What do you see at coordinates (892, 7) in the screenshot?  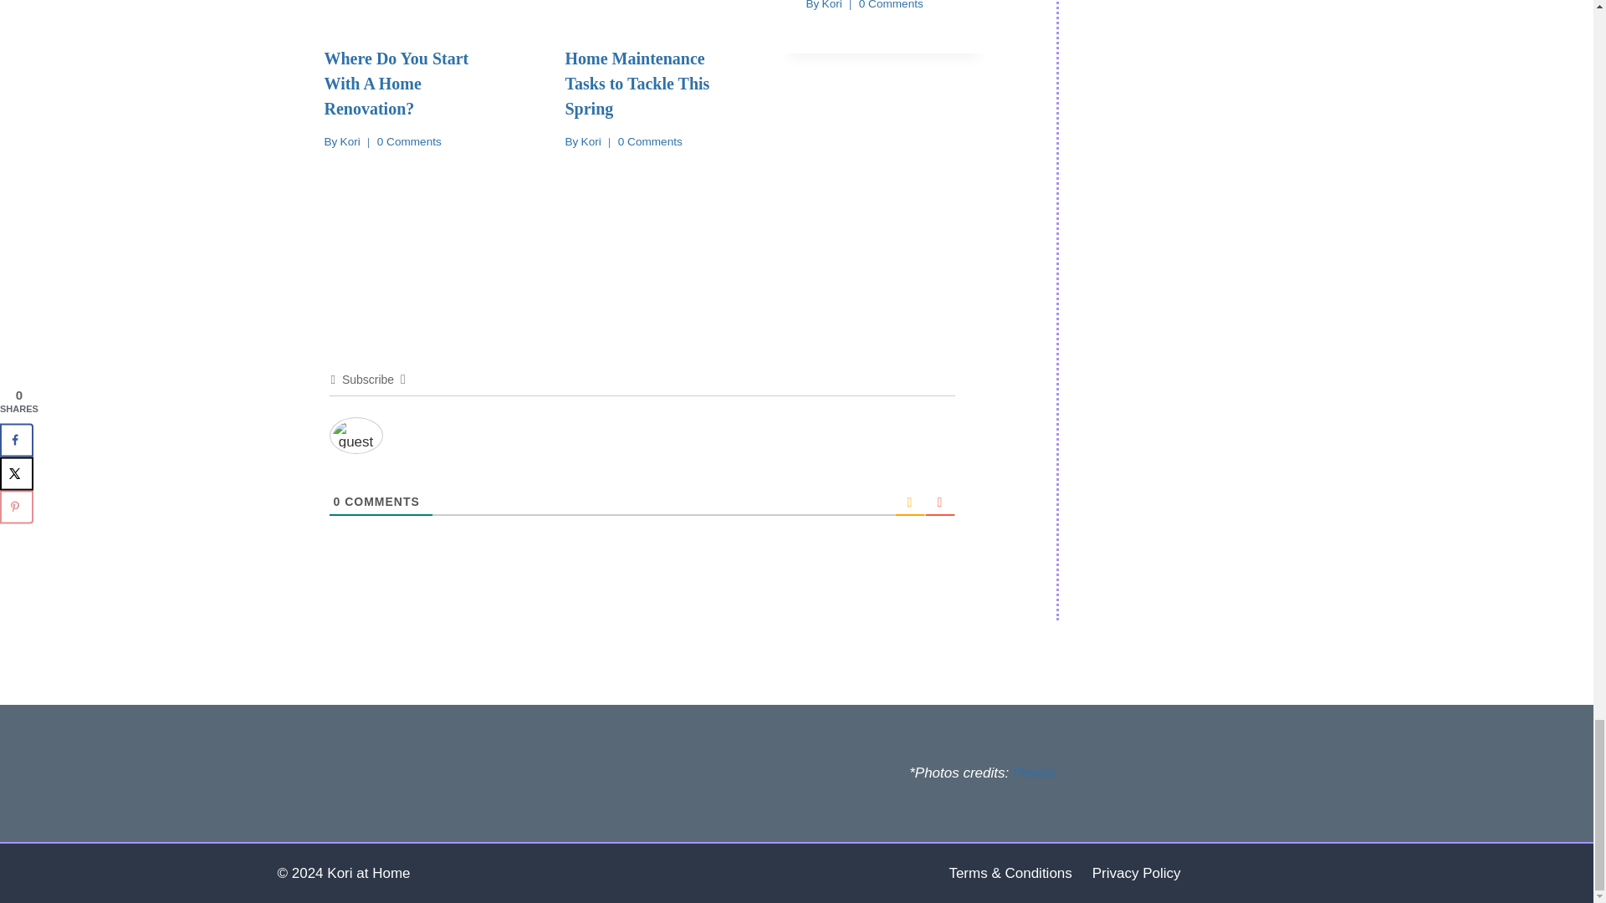 I see `0 Comments` at bounding box center [892, 7].